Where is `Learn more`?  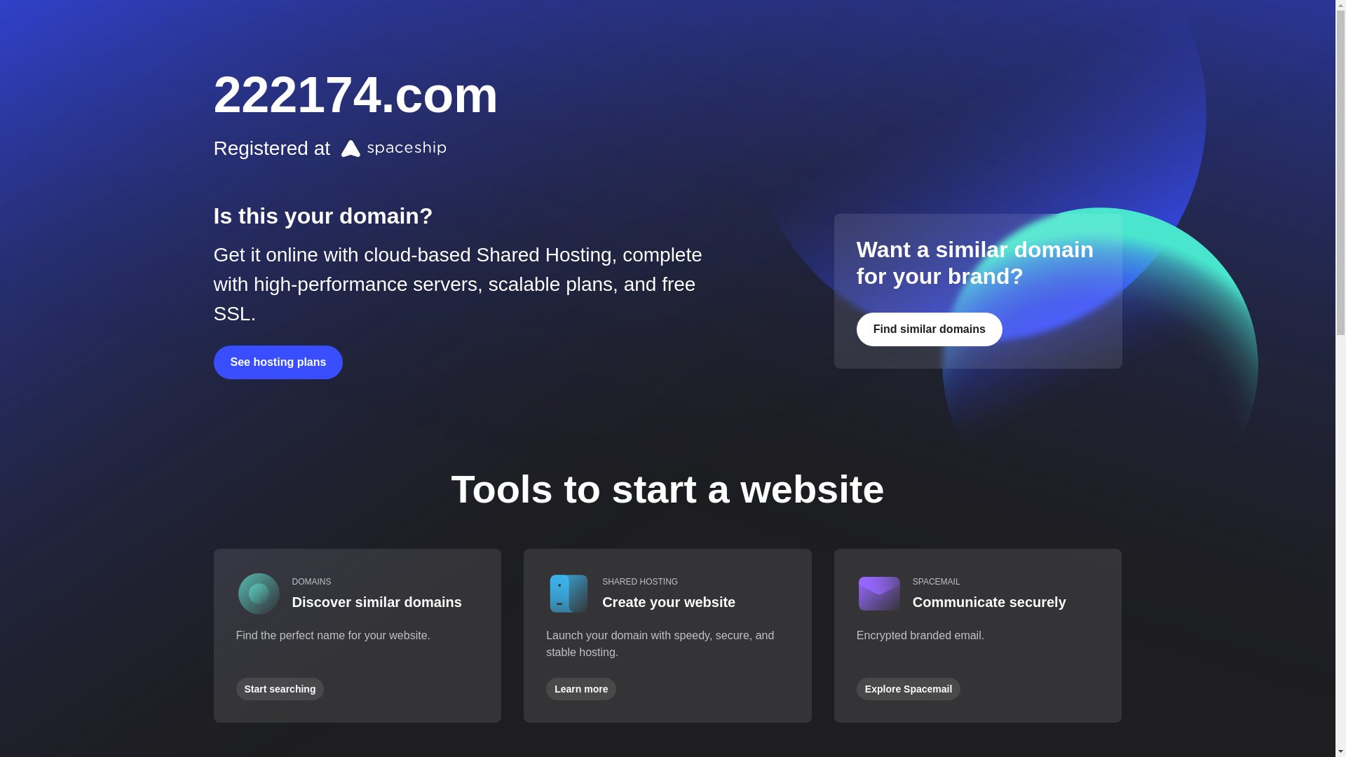
Learn more is located at coordinates (581, 689).